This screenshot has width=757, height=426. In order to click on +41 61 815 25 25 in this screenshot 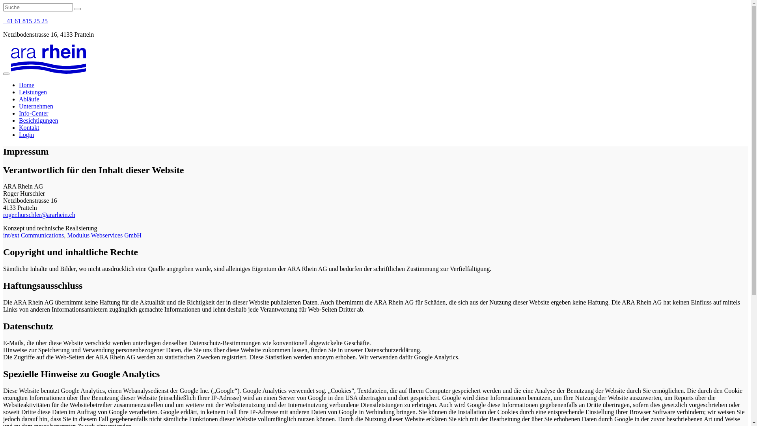, I will do `click(25, 21)`.